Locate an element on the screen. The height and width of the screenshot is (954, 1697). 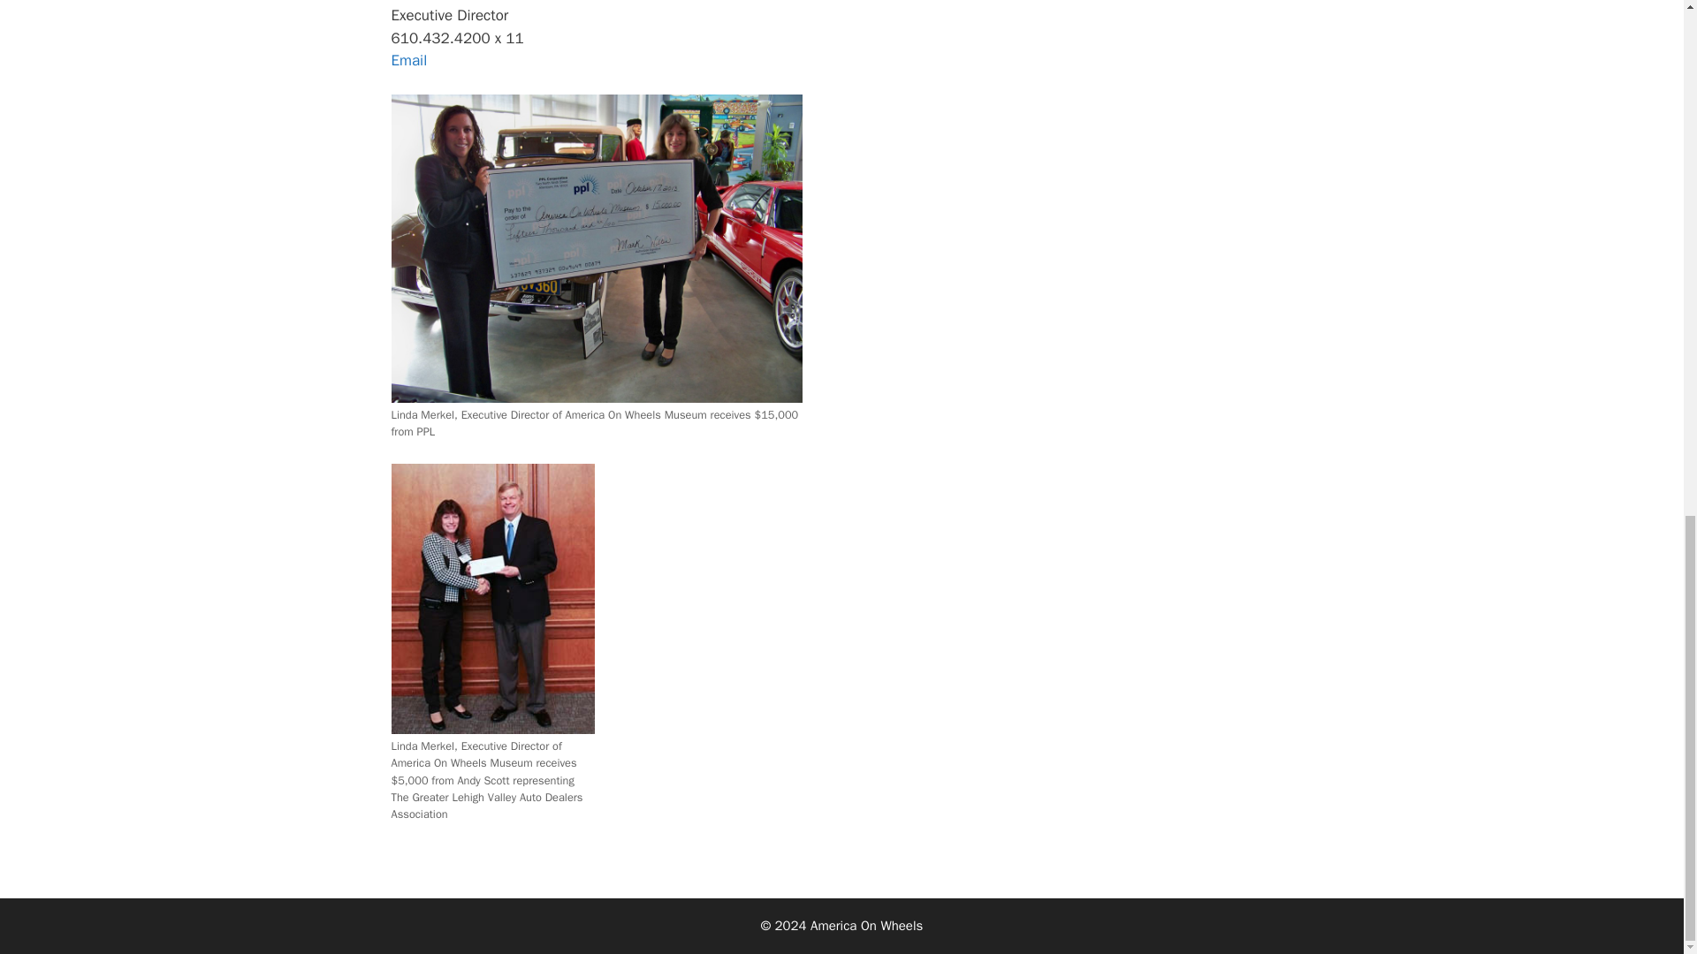
Contact is located at coordinates (408, 60).